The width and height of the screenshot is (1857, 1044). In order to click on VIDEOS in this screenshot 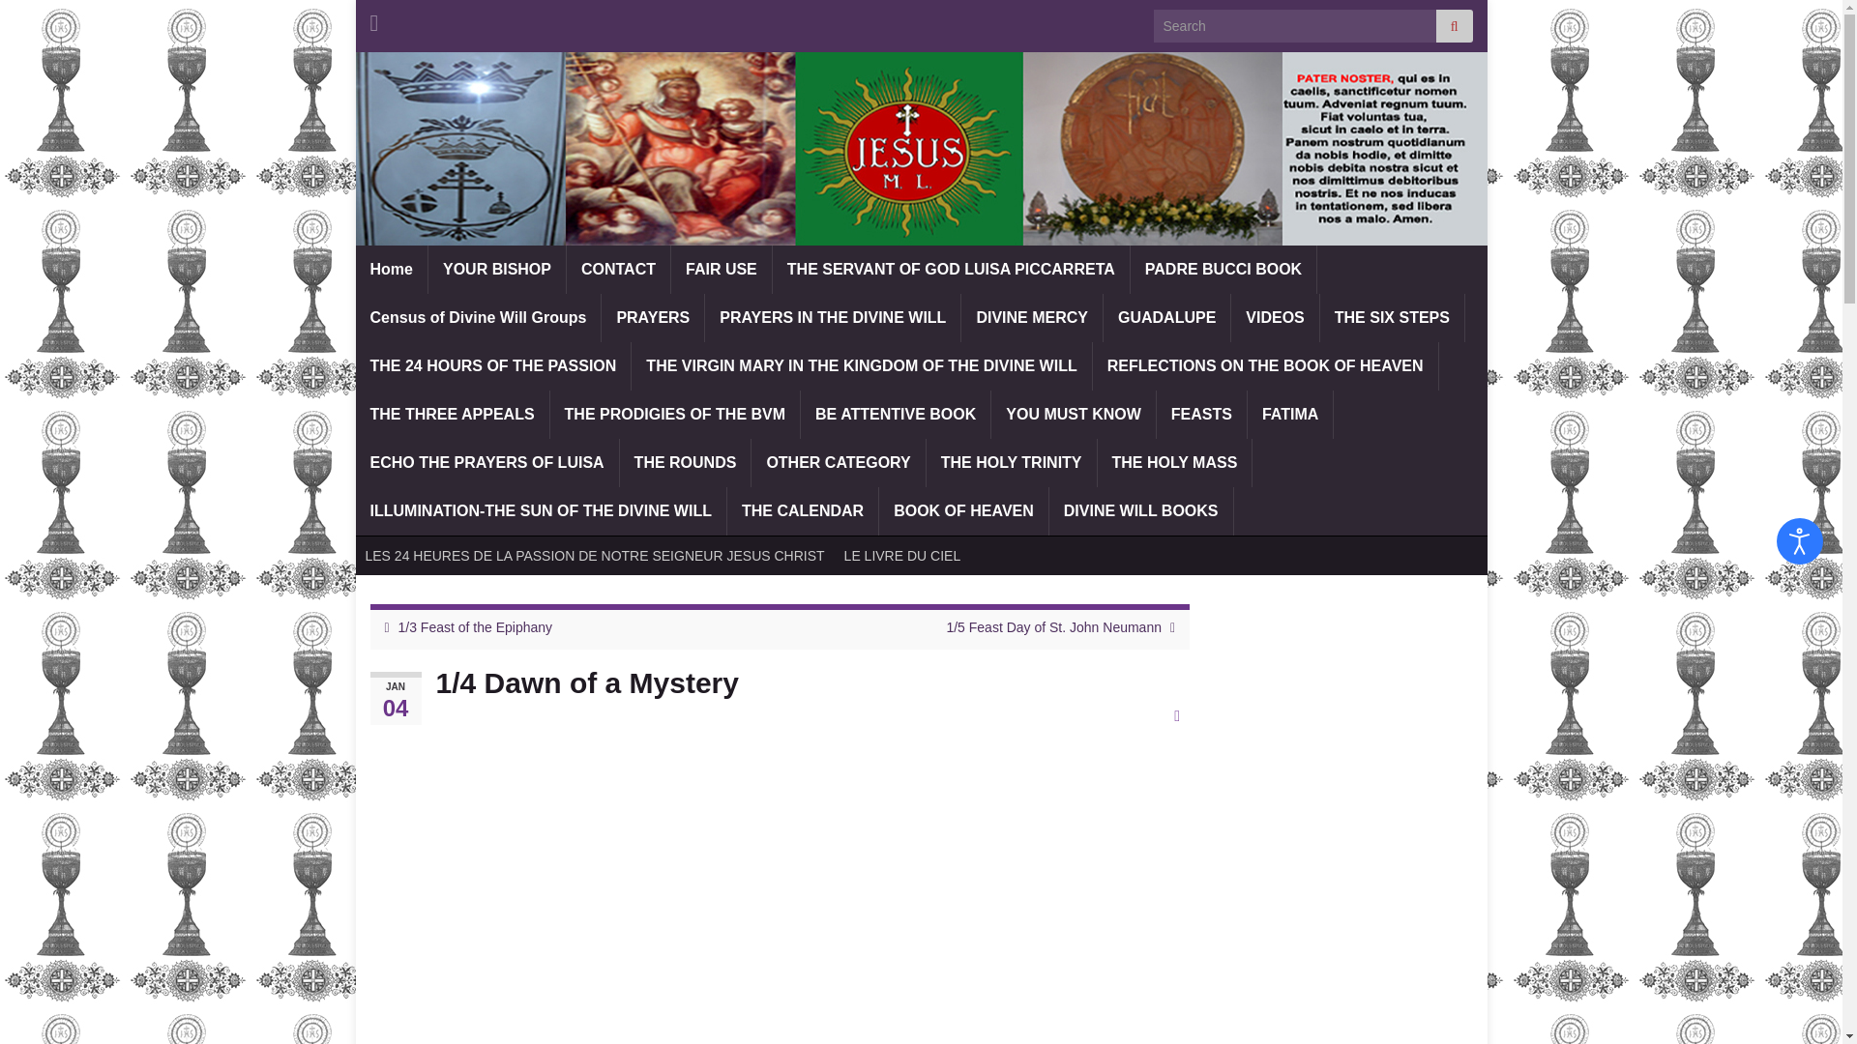, I will do `click(1275, 317)`.